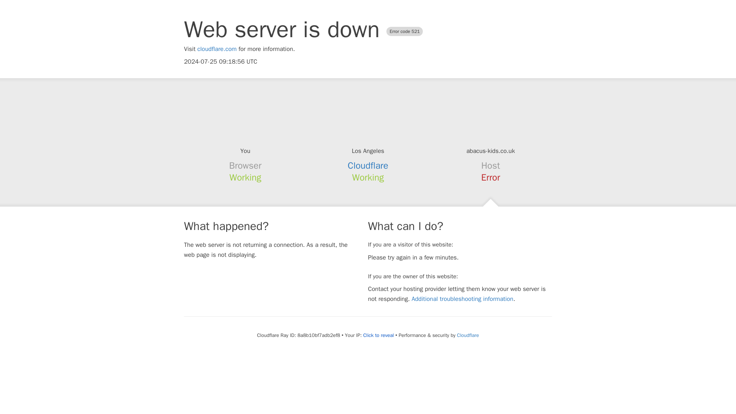 The height and width of the screenshot is (414, 736). Describe the element at coordinates (379, 335) in the screenshot. I see `Click to reveal` at that location.